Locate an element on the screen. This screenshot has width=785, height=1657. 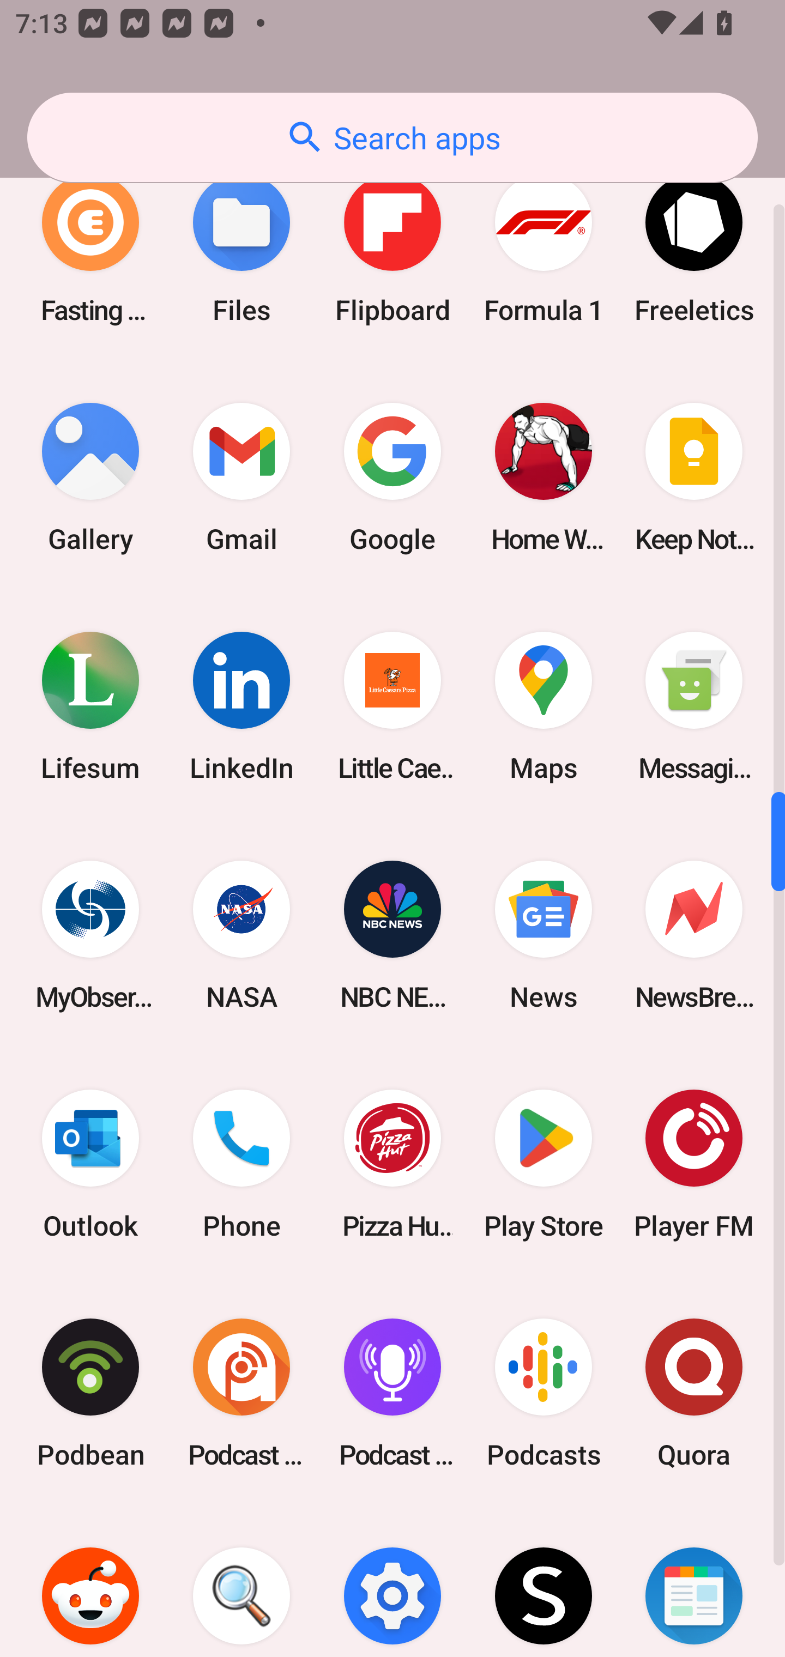
Freeletics is located at coordinates (694, 249).